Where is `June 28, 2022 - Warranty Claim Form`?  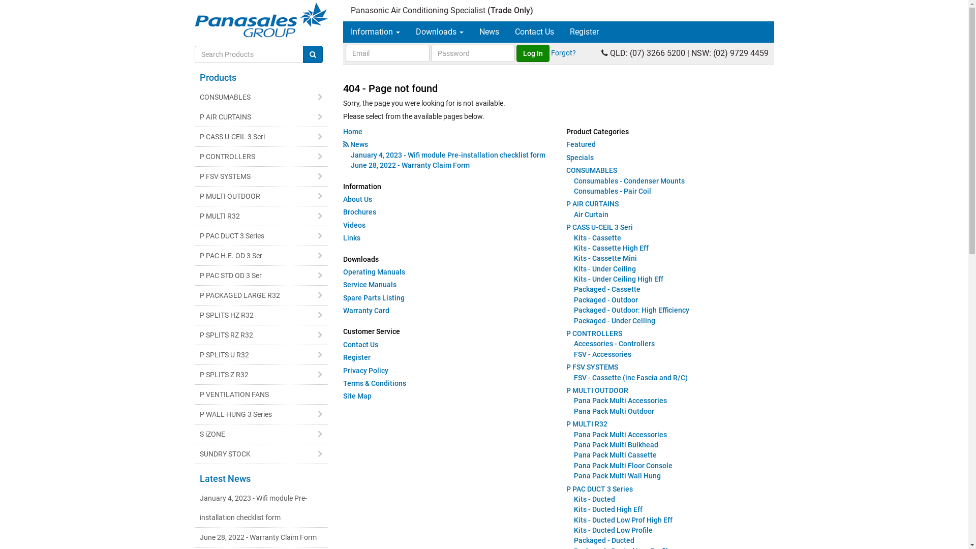 June 28, 2022 - Warranty Claim Form is located at coordinates (410, 165).